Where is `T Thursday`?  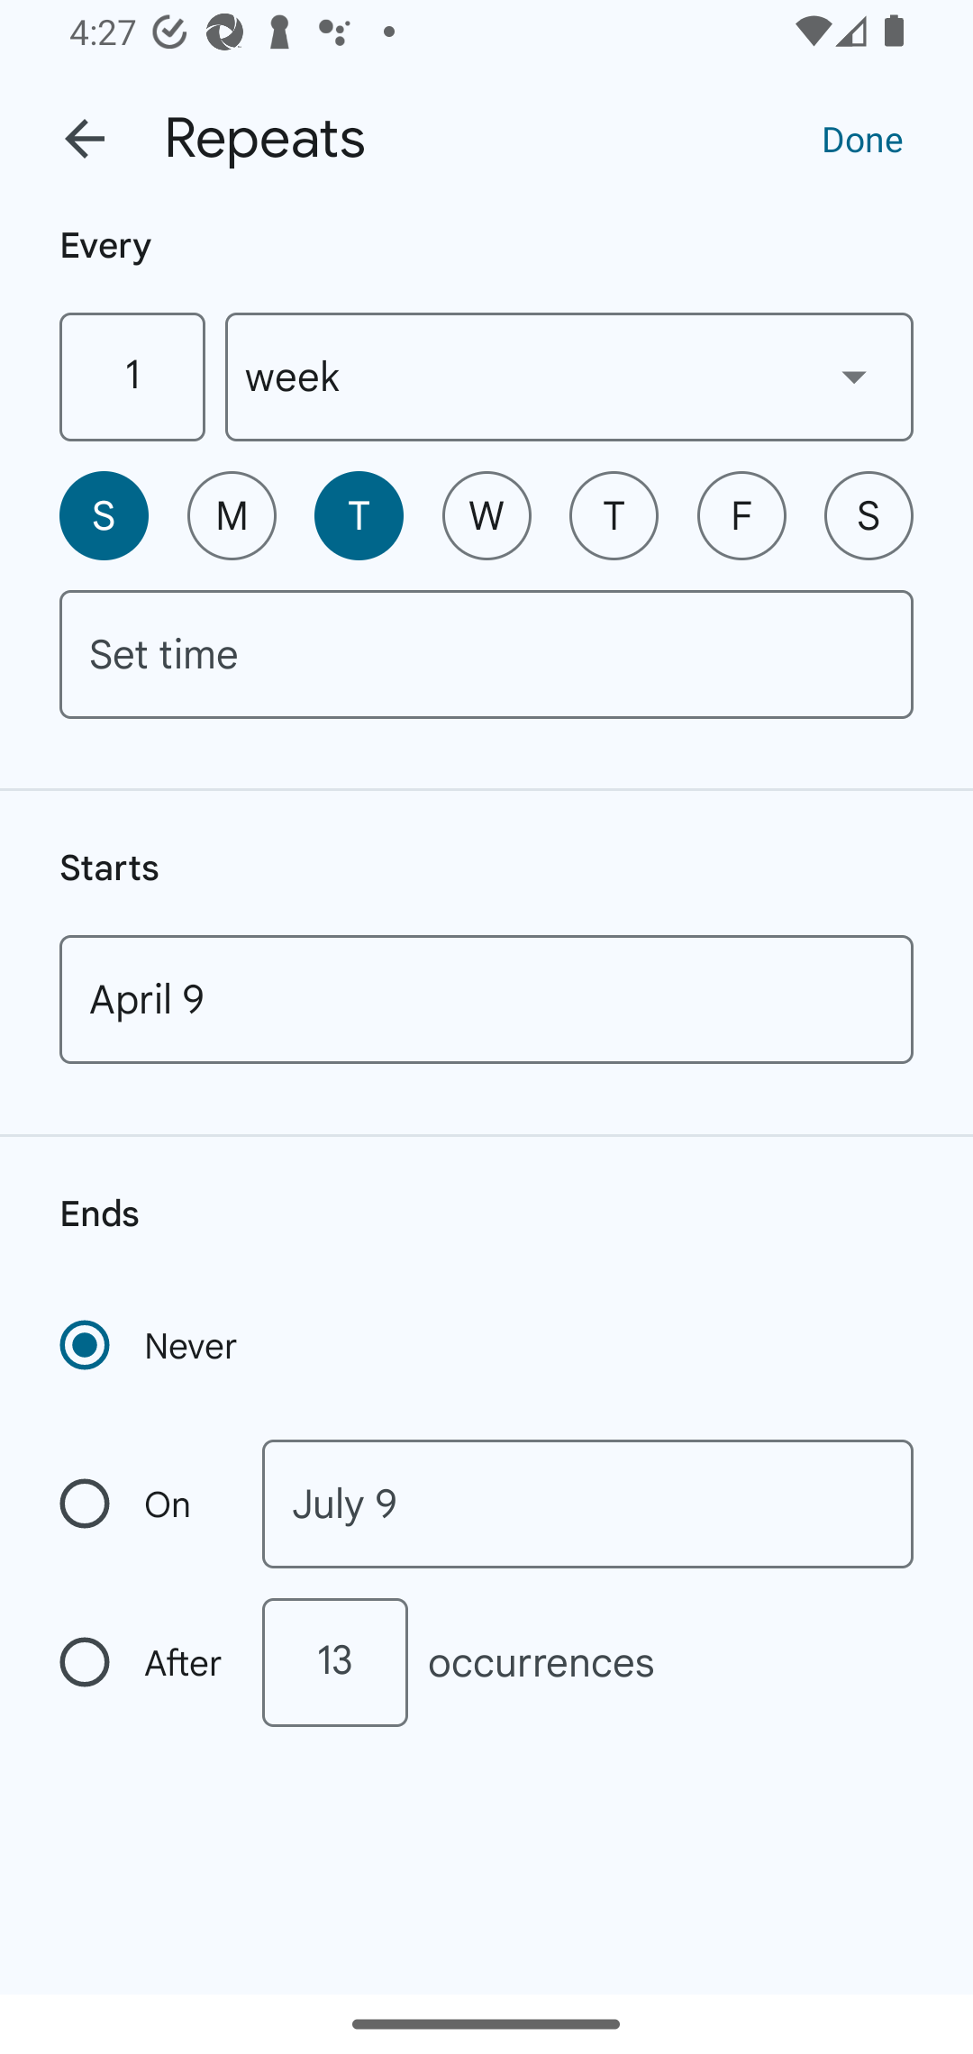 T Thursday is located at coordinates (614, 515).